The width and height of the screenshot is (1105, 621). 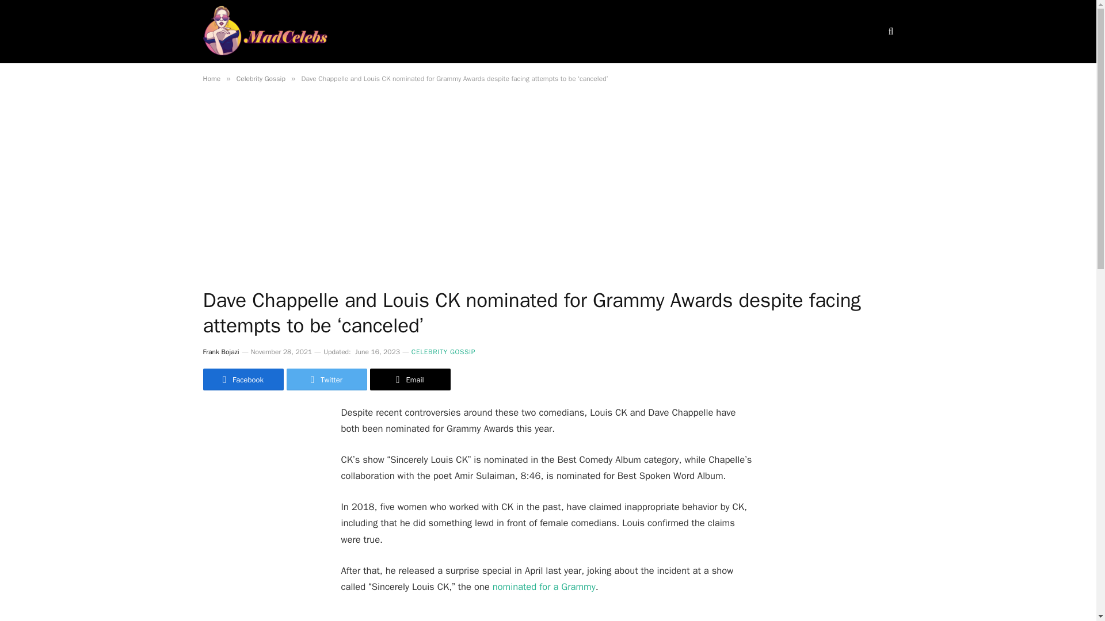 What do you see at coordinates (211, 78) in the screenshot?
I see `Home` at bounding box center [211, 78].